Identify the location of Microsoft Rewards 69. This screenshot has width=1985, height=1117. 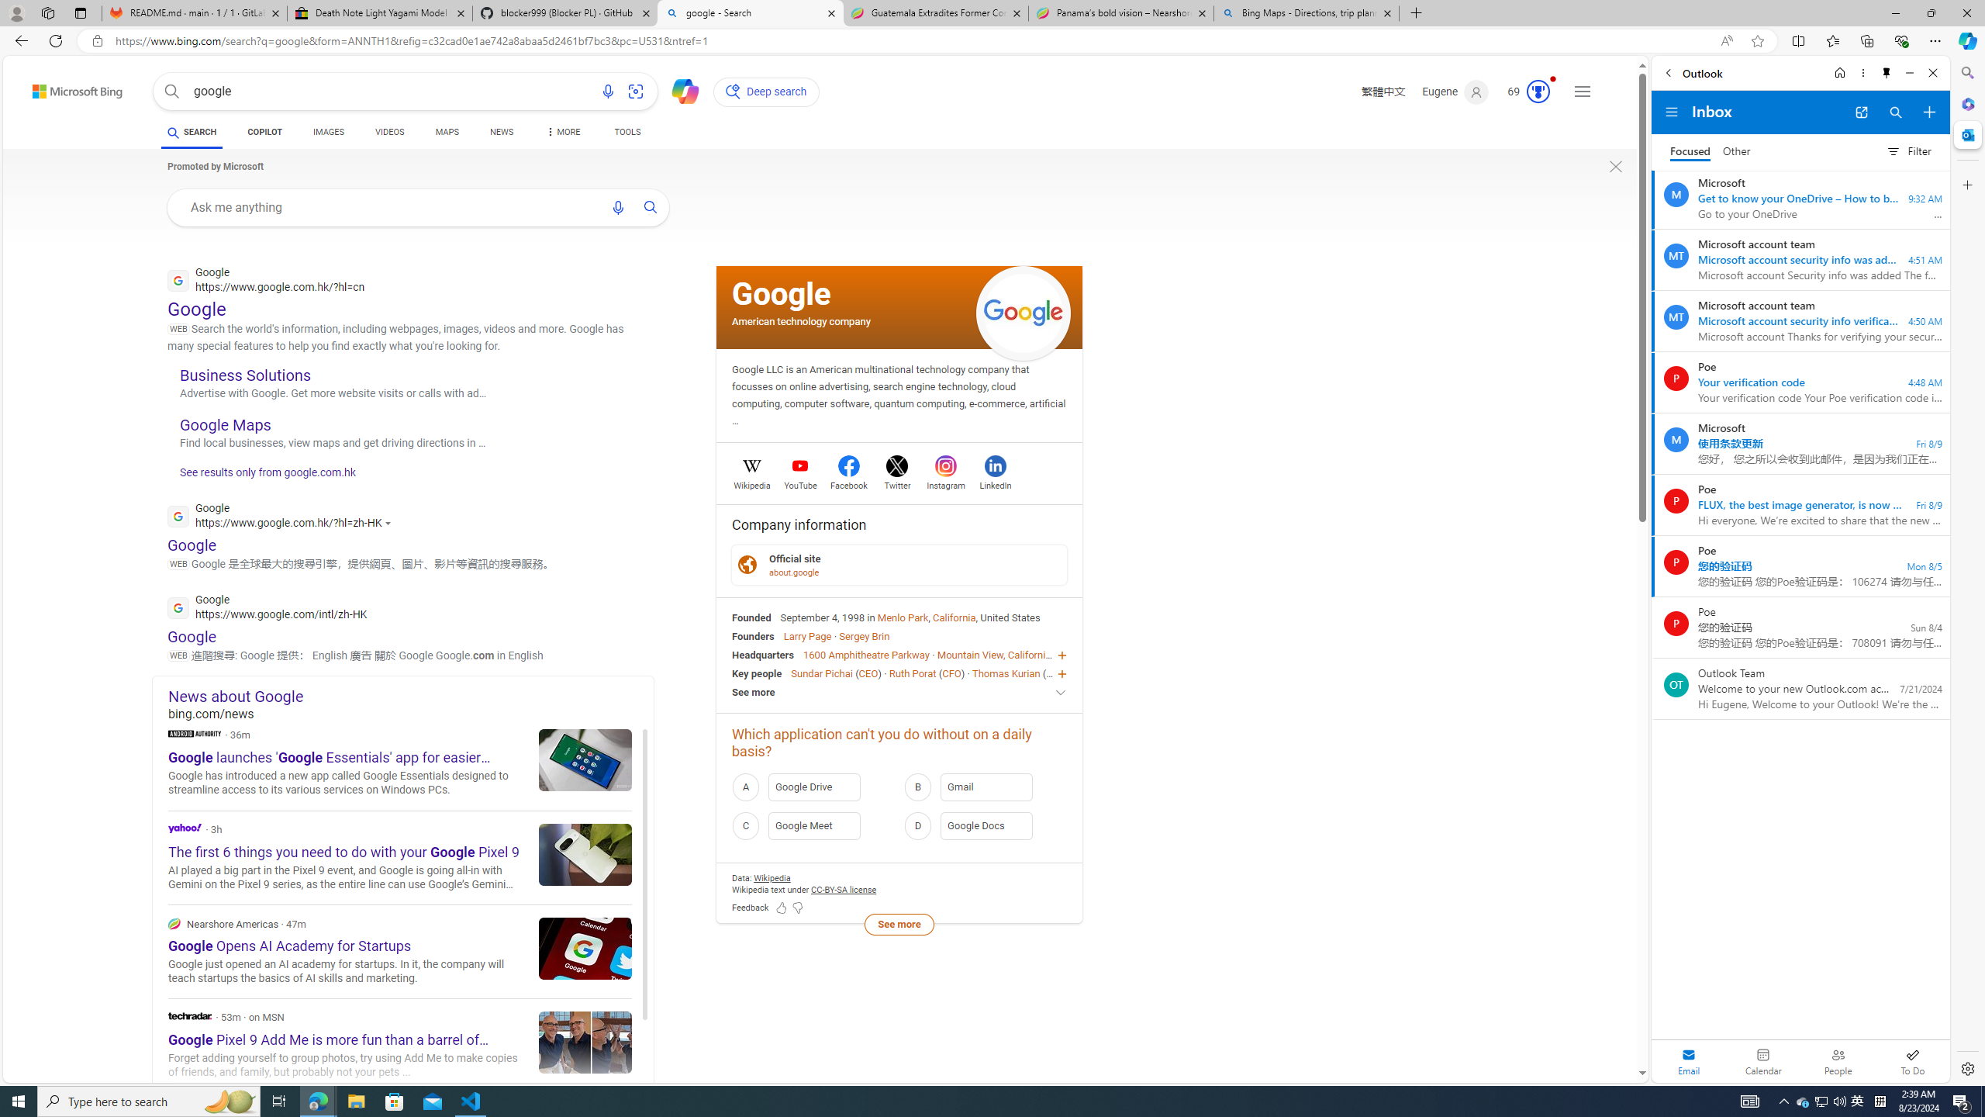
(1524, 92).